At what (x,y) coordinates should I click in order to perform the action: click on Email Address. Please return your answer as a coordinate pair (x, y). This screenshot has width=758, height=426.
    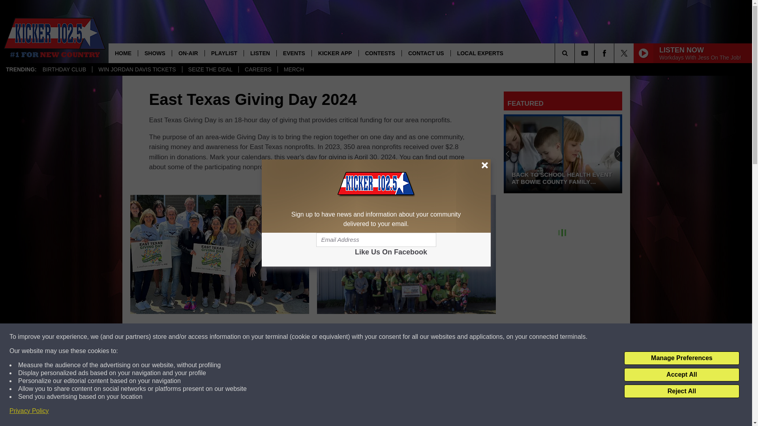
    Looking at the image, I should click on (376, 240).